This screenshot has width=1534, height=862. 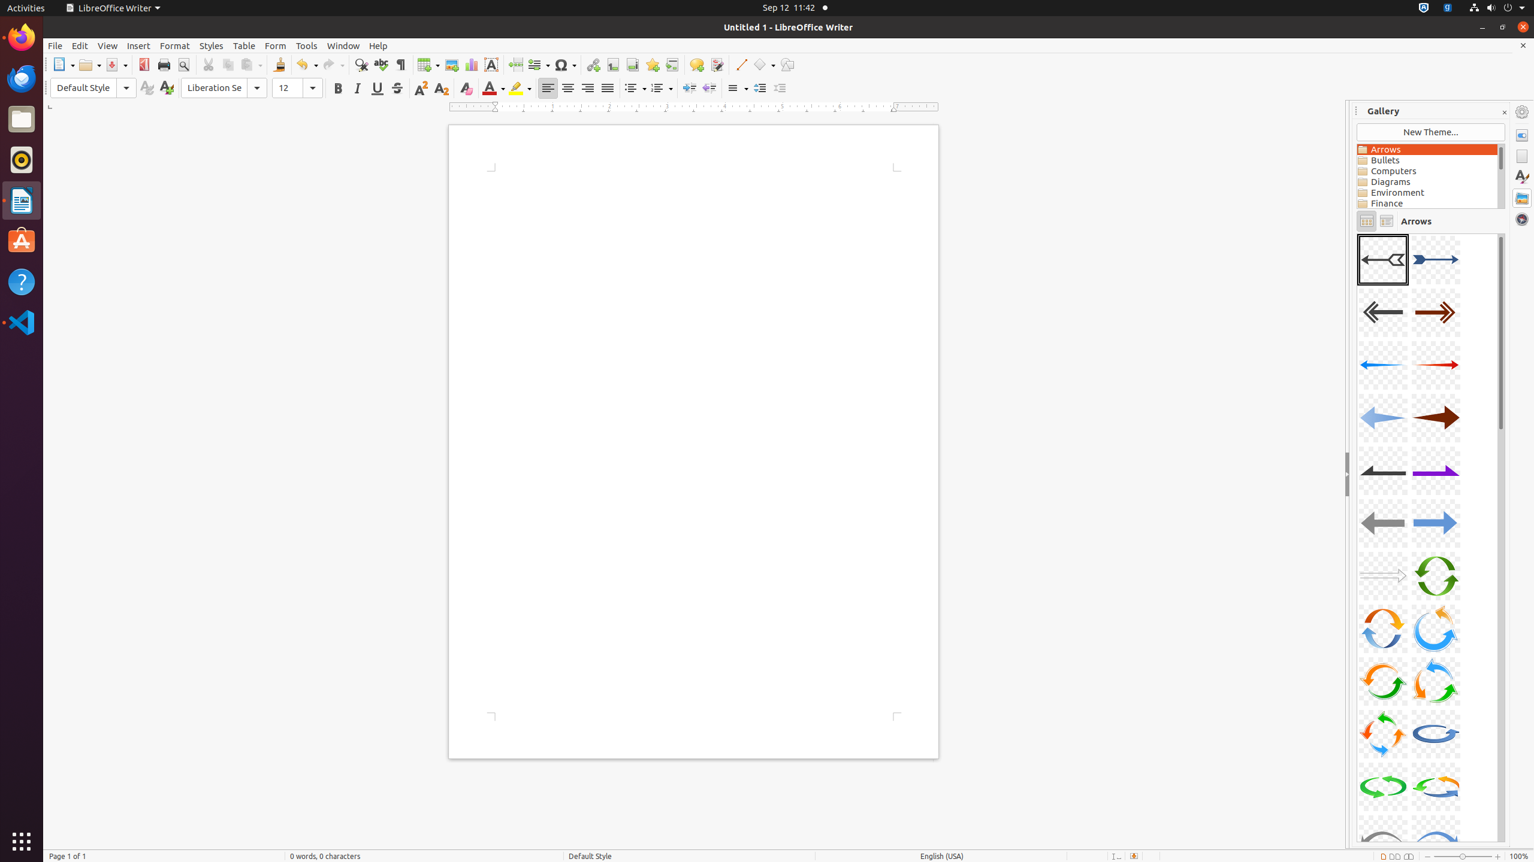 I want to click on Italic, so click(x=357, y=89).